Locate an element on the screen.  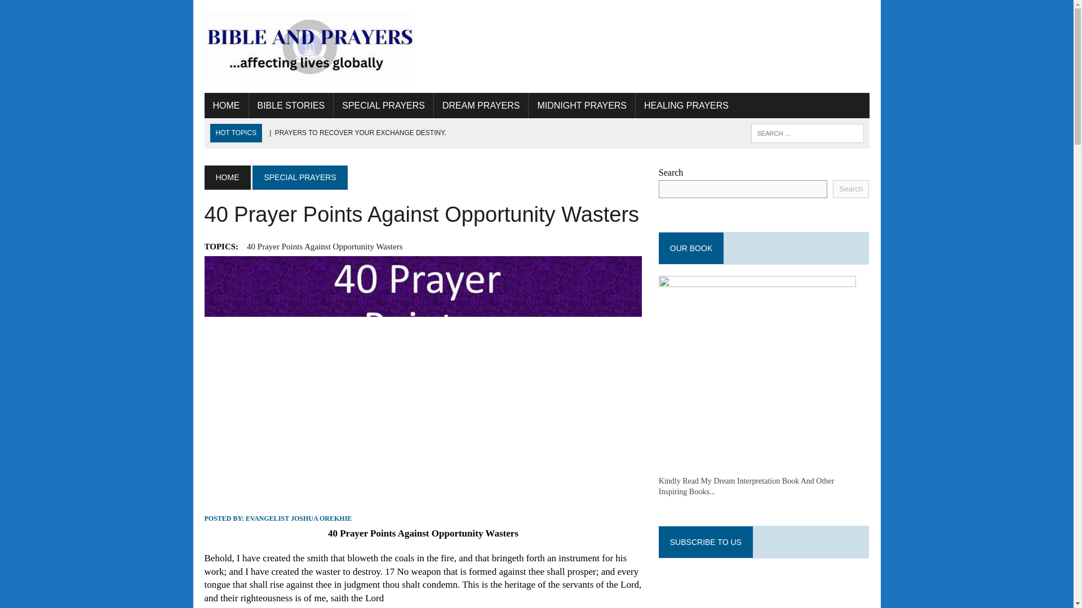
EVANGELIST JOSHUA OREKHIE is located at coordinates (299, 518).